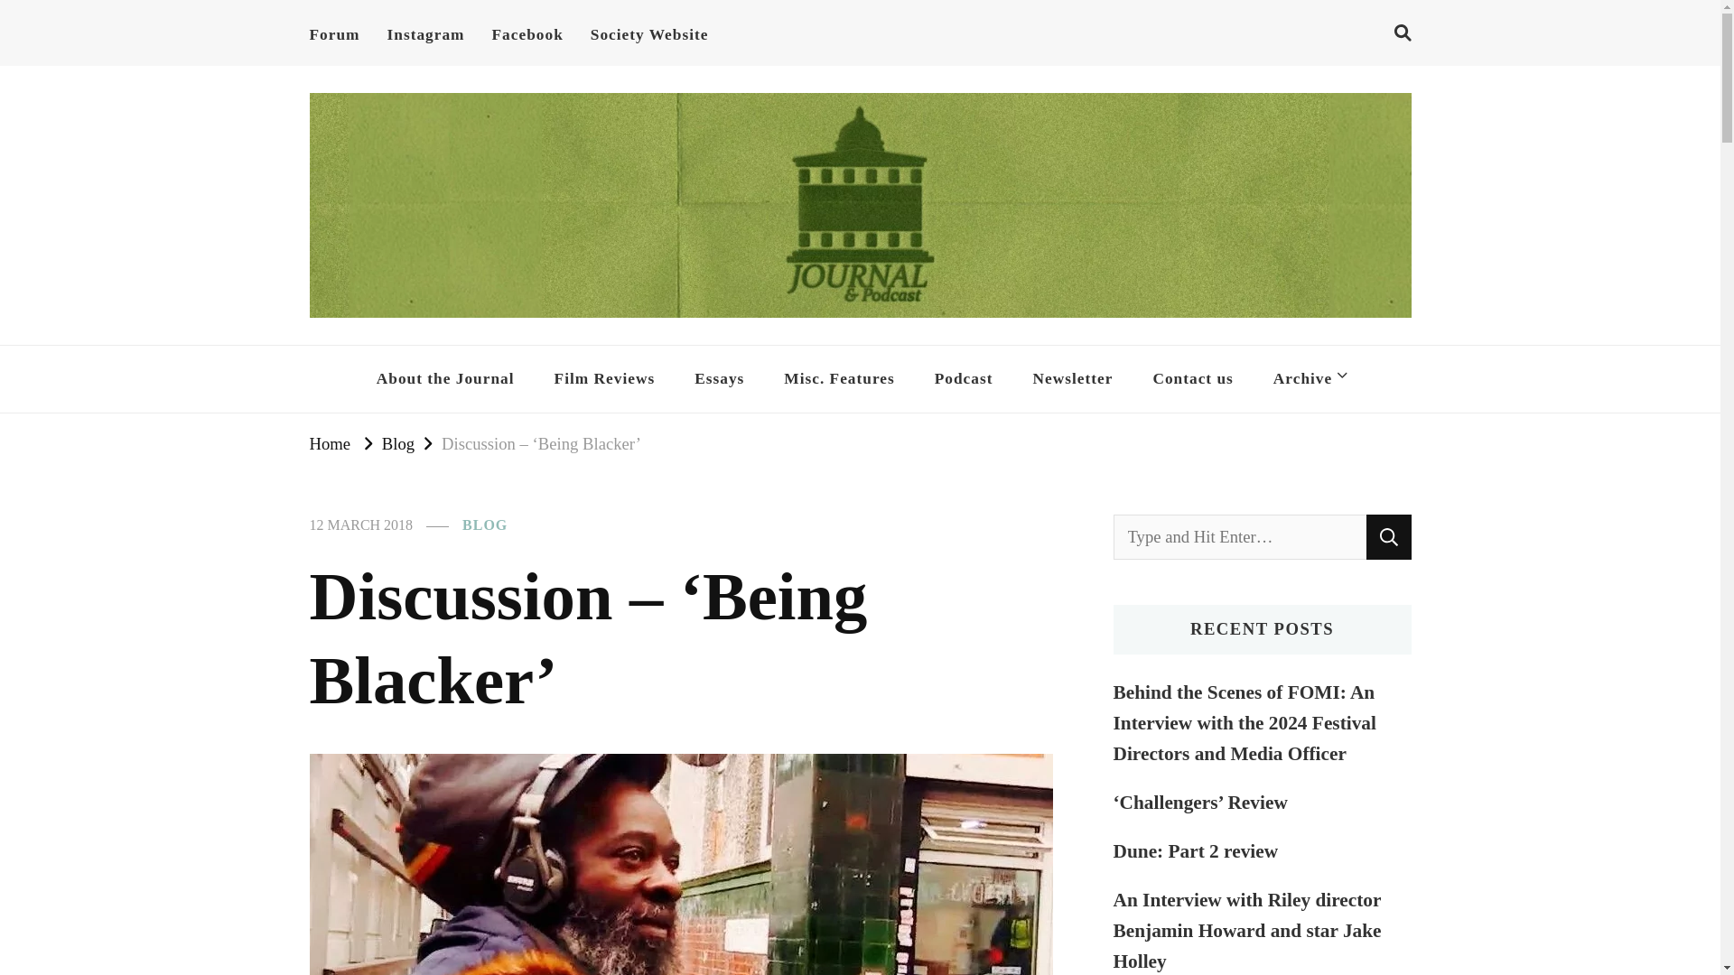 The width and height of the screenshot is (1734, 975). What do you see at coordinates (1388, 536) in the screenshot?
I see `Search` at bounding box center [1388, 536].